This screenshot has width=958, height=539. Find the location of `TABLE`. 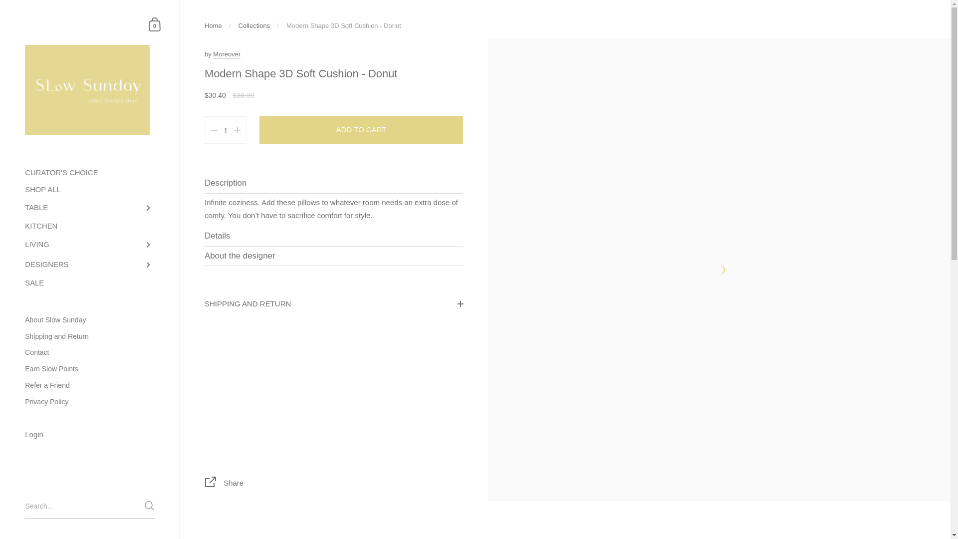

TABLE is located at coordinates (90, 208).